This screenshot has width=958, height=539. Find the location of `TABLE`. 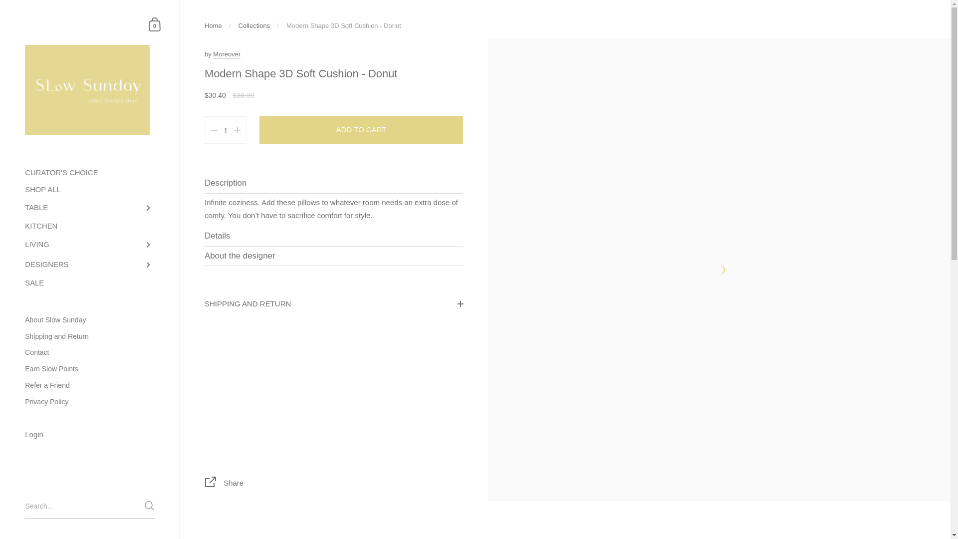

TABLE is located at coordinates (90, 208).